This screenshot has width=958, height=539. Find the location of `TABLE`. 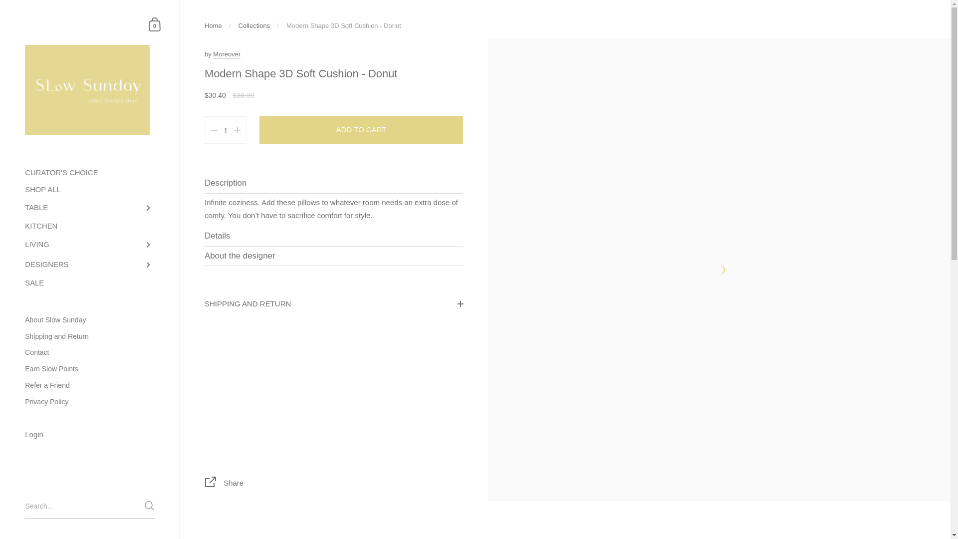

TABLE is located at coordinates (90, 208).